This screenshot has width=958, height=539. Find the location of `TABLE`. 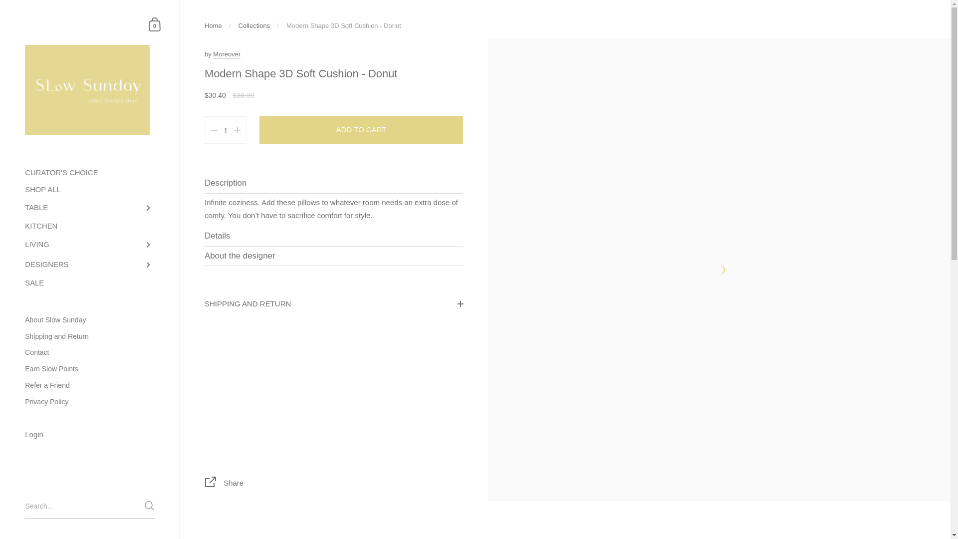

TABLE is located at coordinates (90, 208).